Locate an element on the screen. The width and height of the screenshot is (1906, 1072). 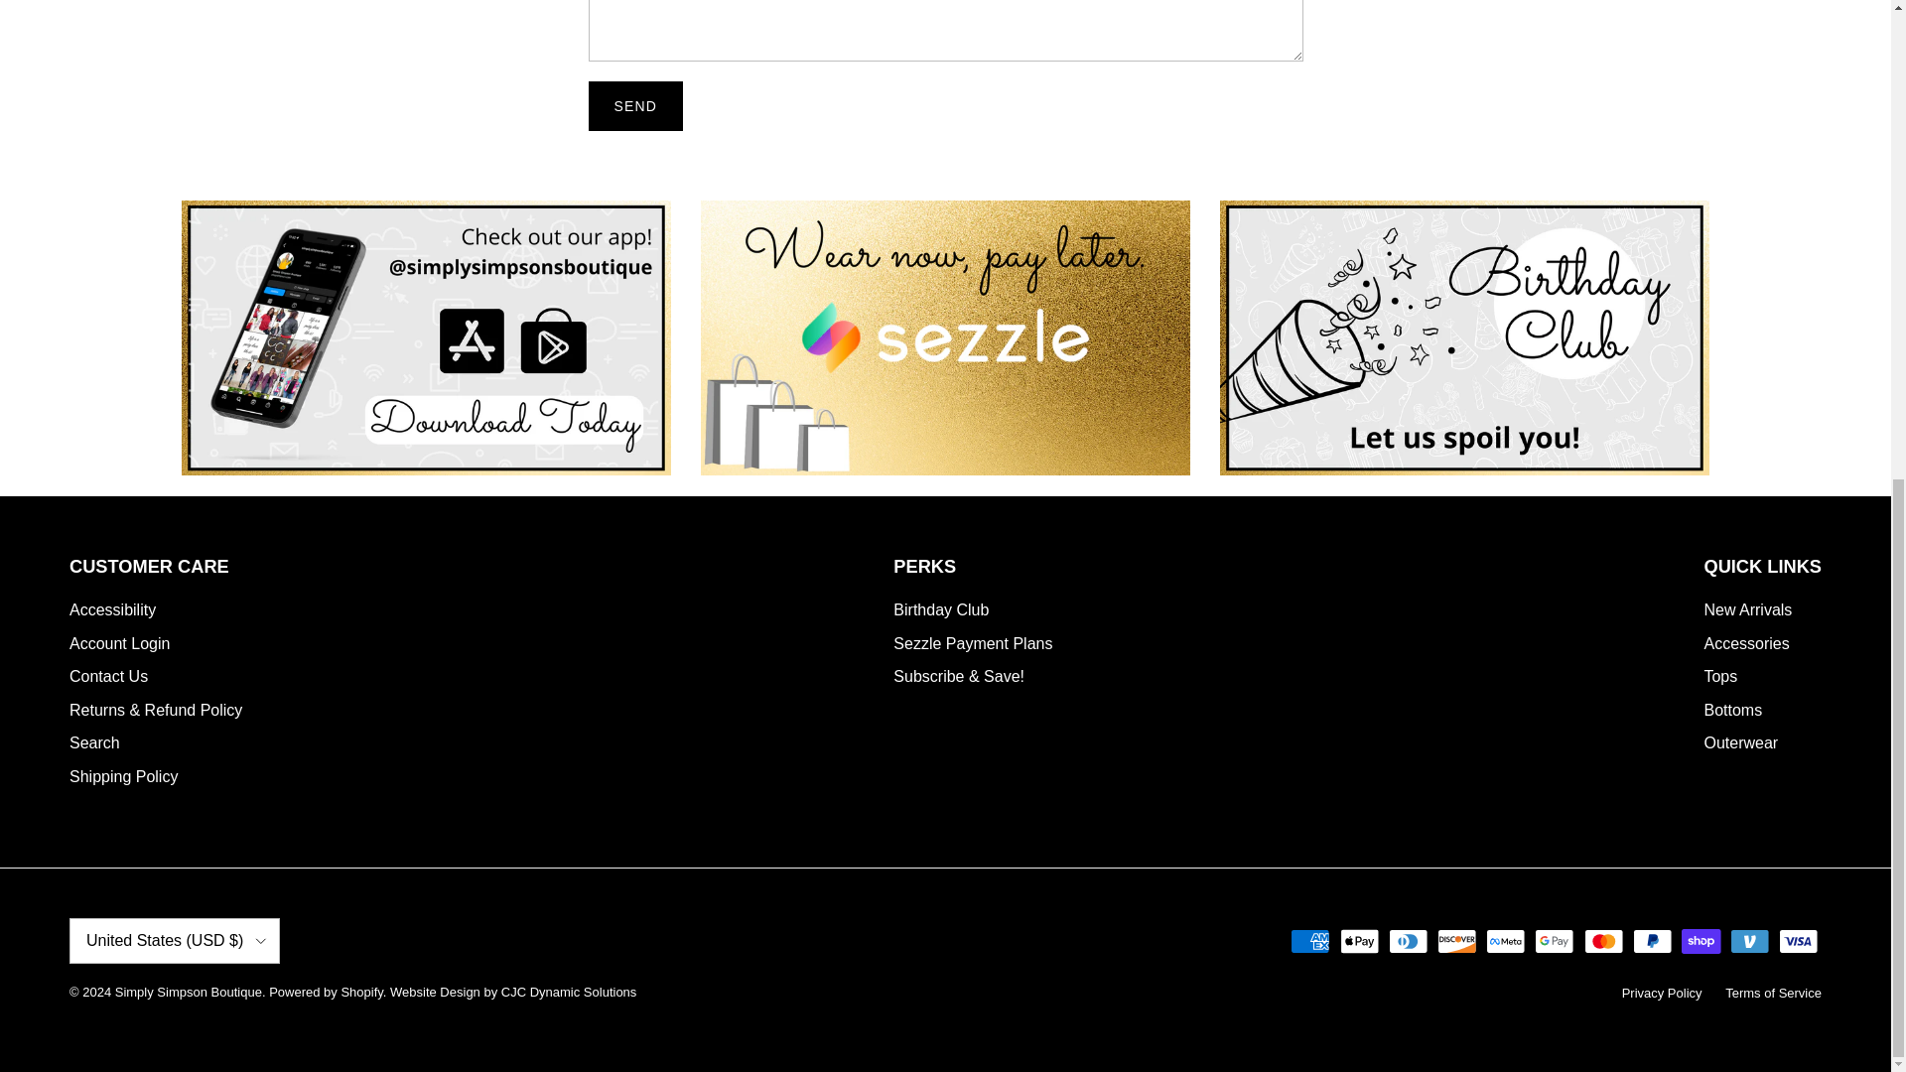
Venmo is located at coordinates (1749, 941).